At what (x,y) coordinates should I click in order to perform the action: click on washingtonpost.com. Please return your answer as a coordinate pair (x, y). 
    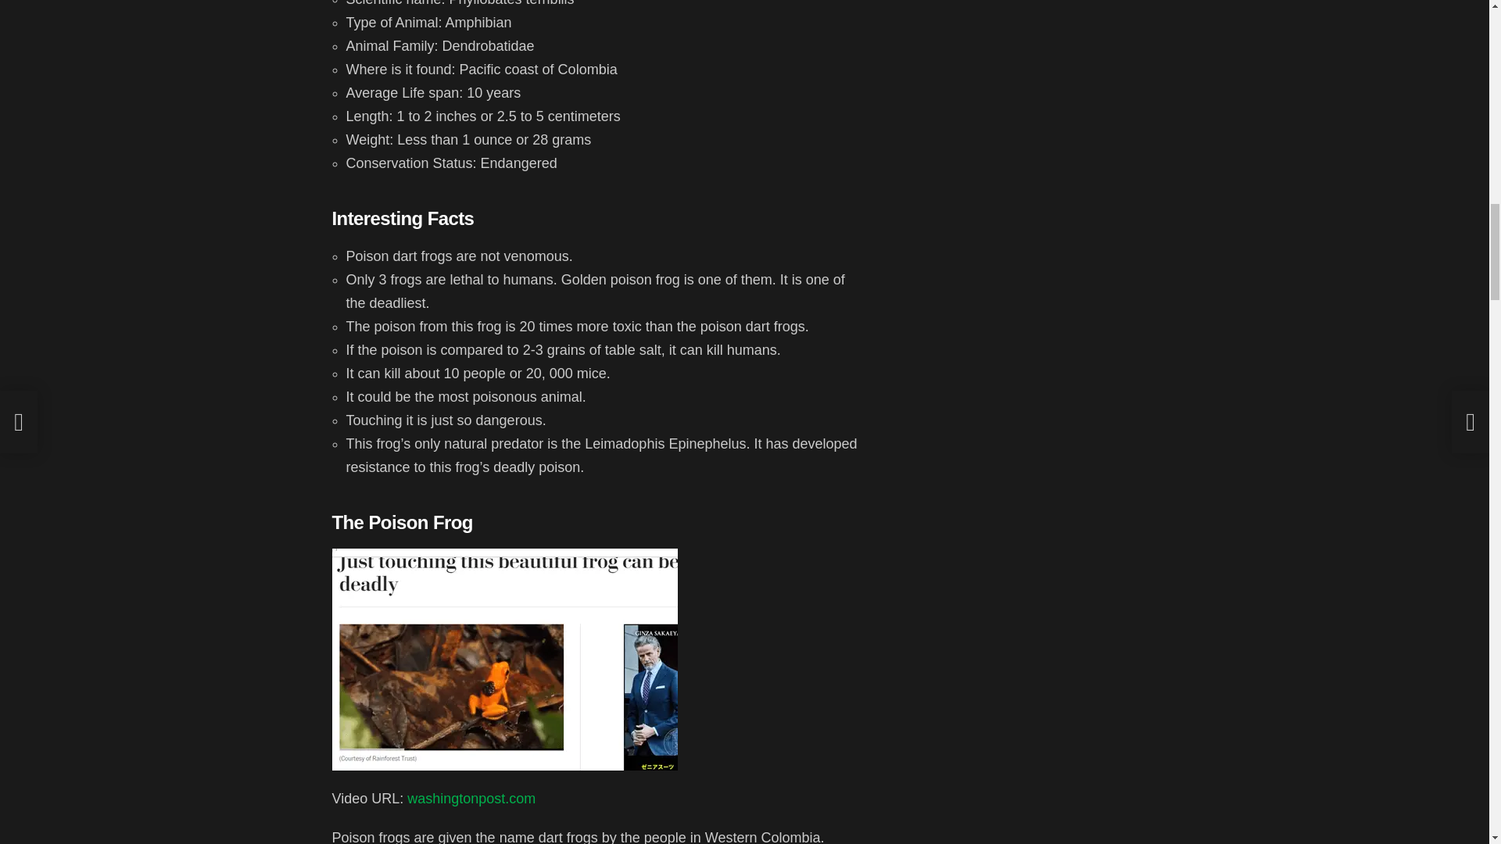
    Looking at the image, I should click on (471, 799).